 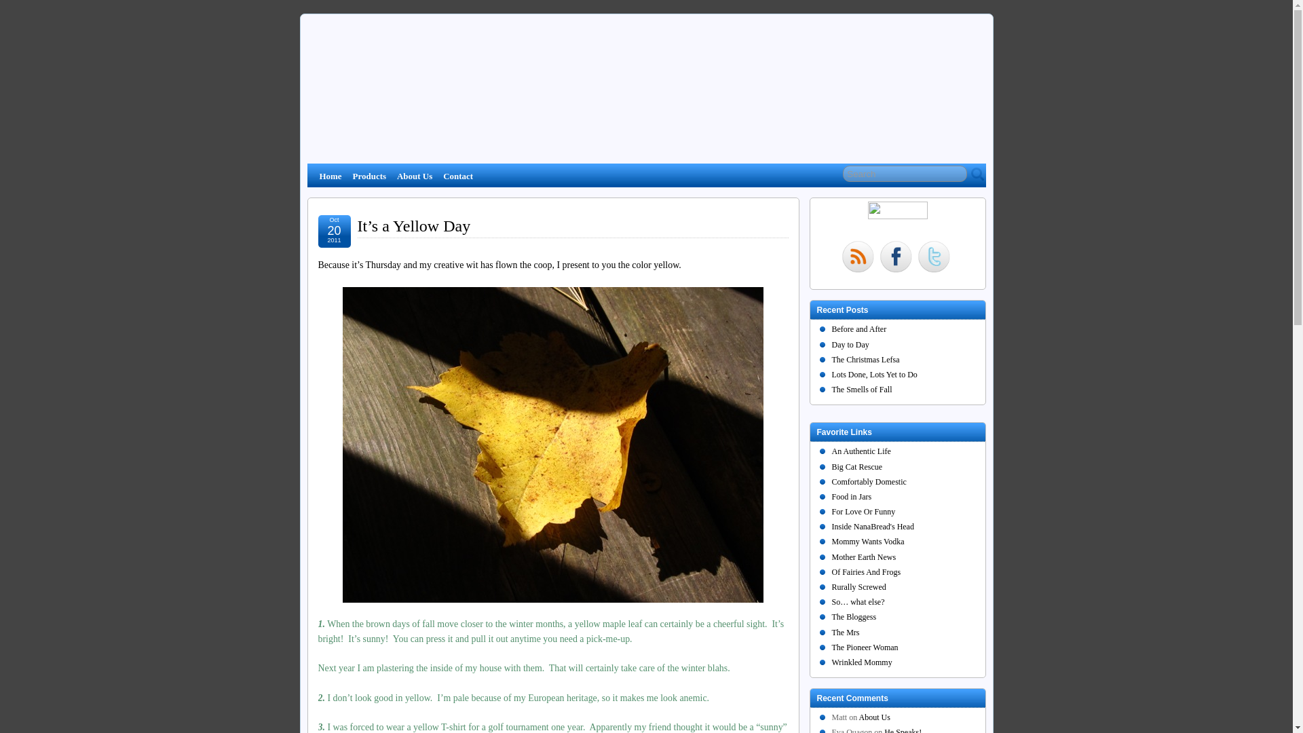 I want to click on RSS, so click(x=858, y=258).